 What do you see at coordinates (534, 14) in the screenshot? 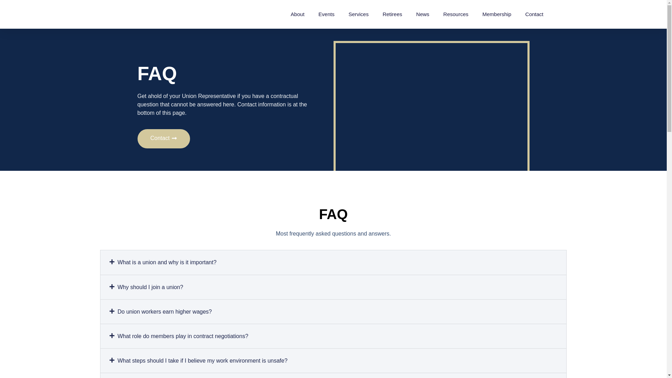
I see `Contact` at bounding box center [534, 14].